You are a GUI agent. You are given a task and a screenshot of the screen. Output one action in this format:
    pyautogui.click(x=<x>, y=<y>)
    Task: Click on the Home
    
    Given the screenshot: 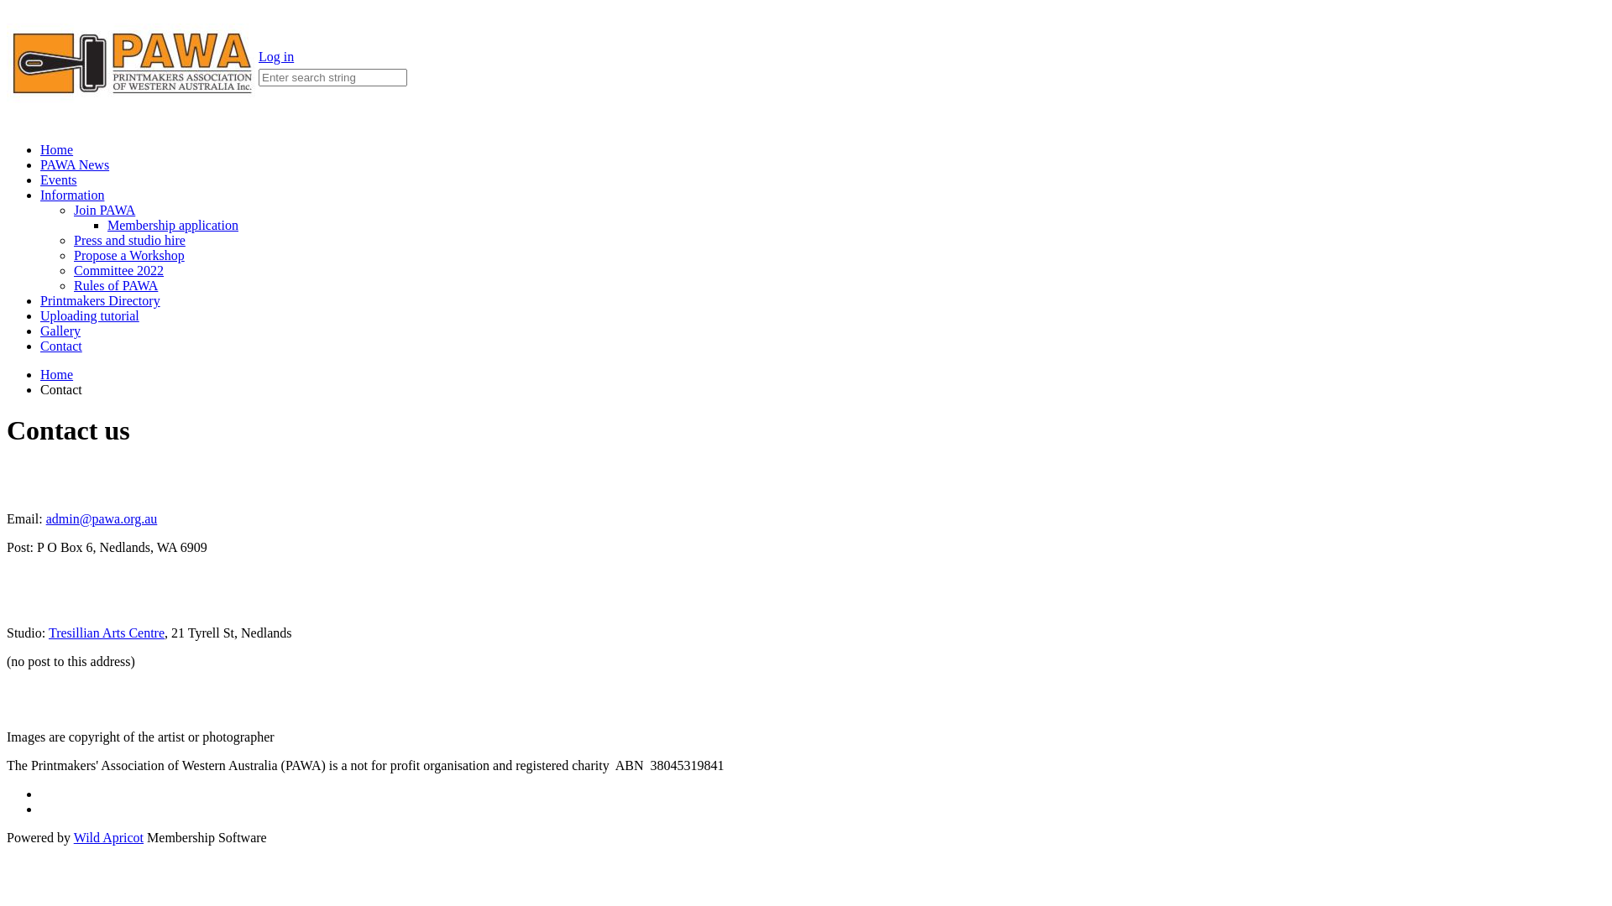 What is the action you would take?
    pyautogui.click(x=57, y=149)
    